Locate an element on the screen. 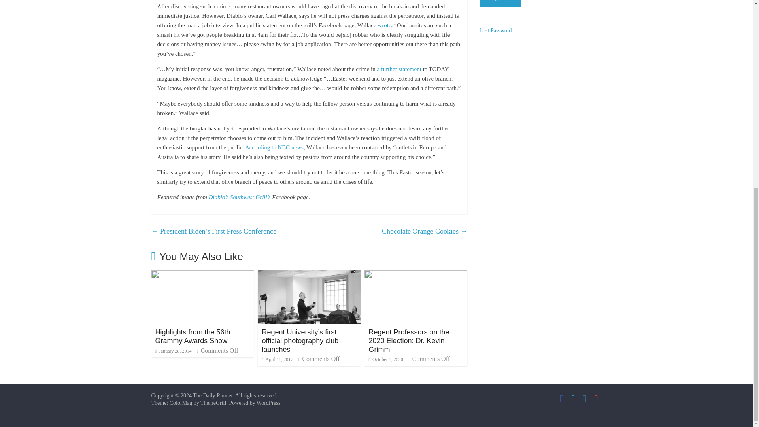 The height and width of the screenshot is (427, 759). According to NBC news is located at coordinates (274, 147).